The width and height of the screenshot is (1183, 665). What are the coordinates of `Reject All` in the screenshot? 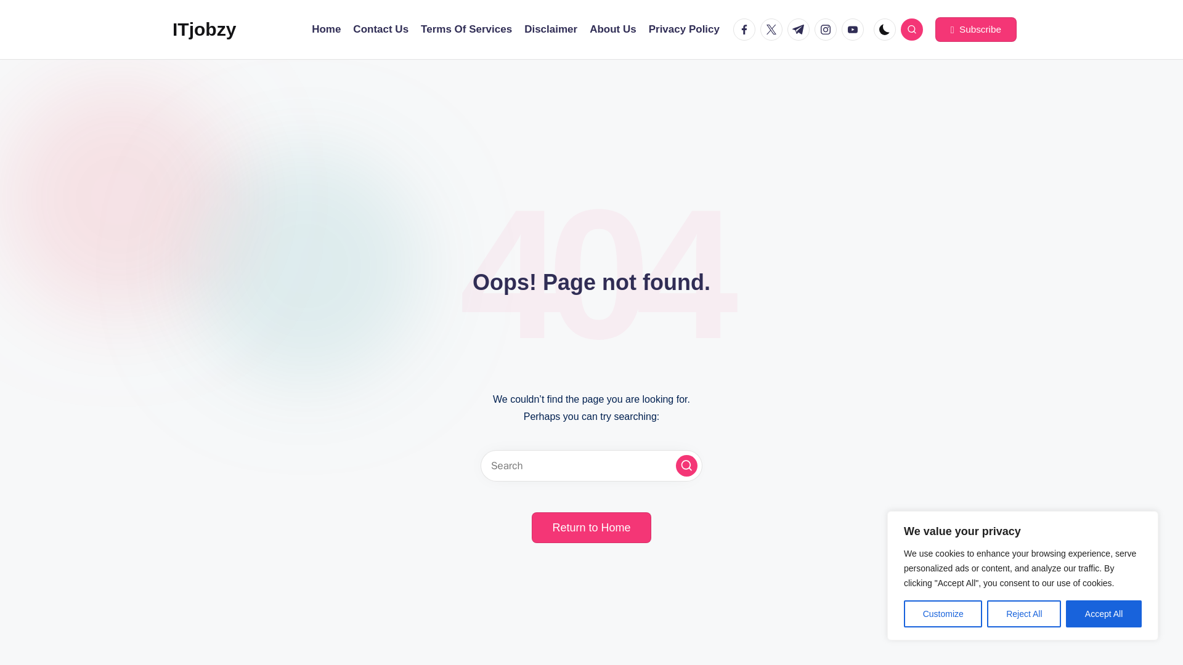 It's located at (1024, 614).